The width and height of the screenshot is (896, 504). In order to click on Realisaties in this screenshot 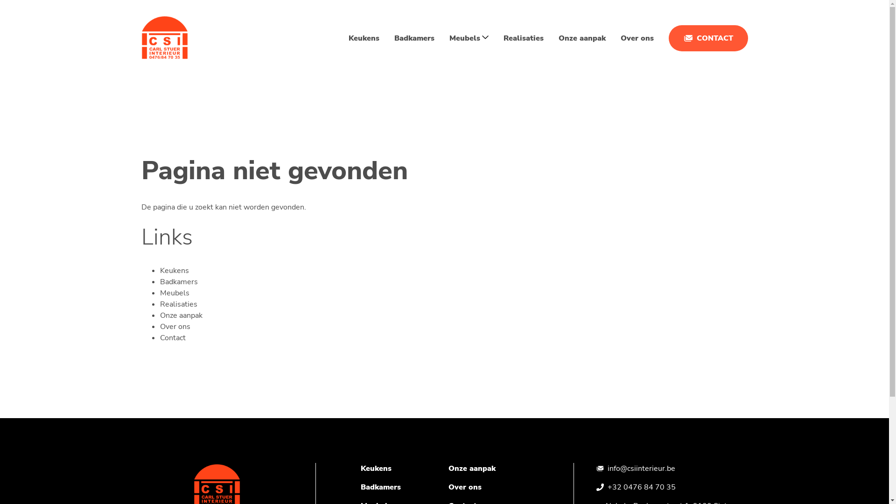, I will do `click(523, 38)`.